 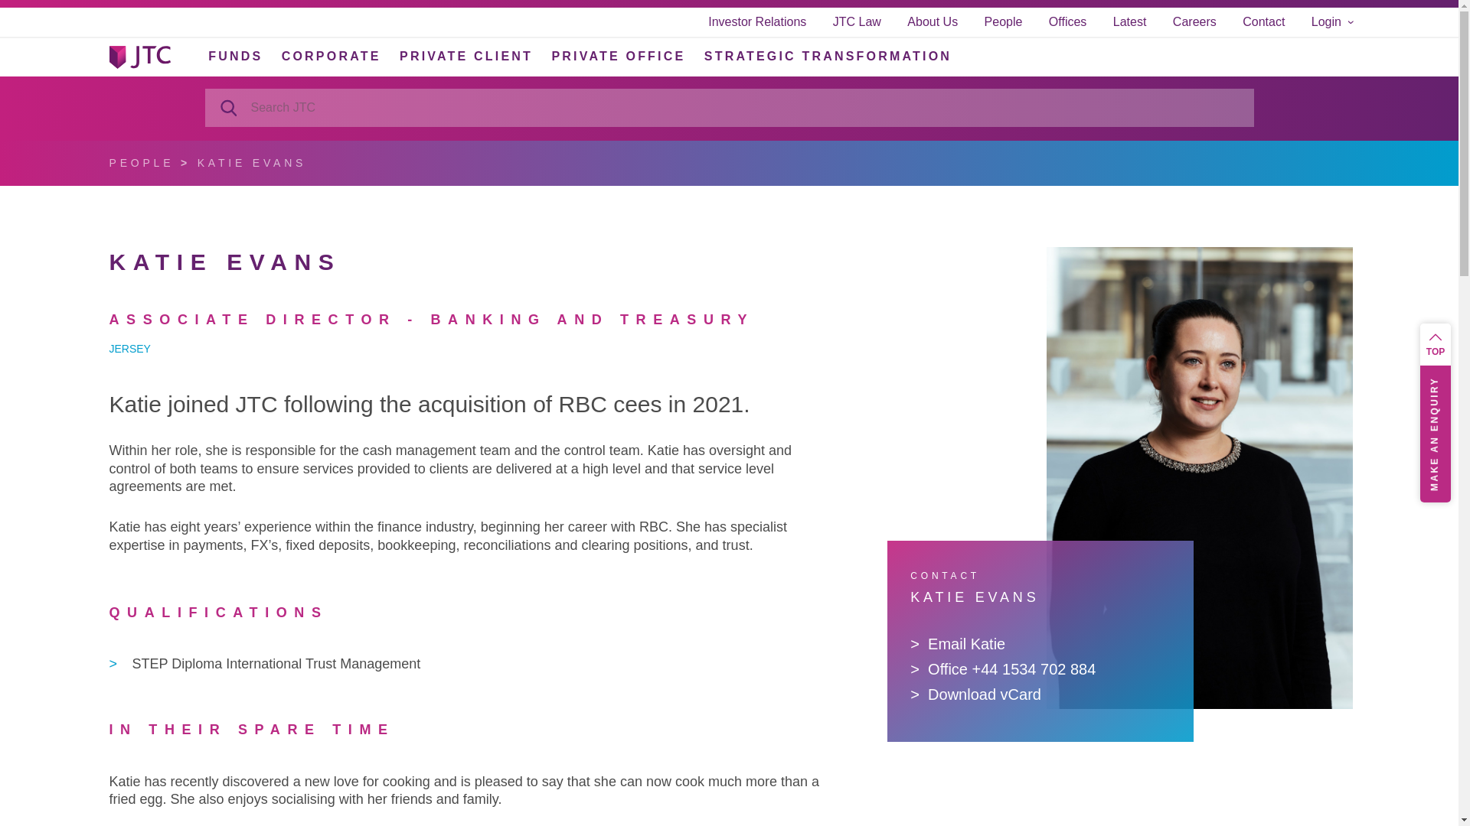 I want to click on CORPORATE, so click(x=331, y=56).